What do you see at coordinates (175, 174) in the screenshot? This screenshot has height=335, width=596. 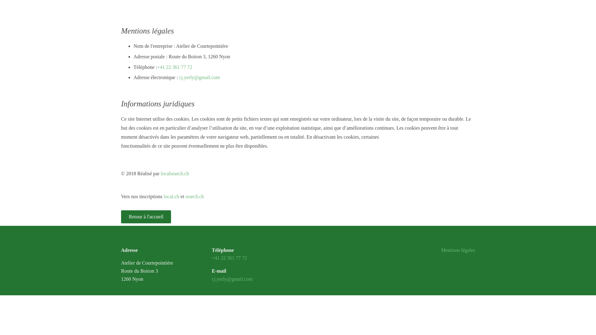 I see `localsearch.ch` at bounding box center [175, 174].